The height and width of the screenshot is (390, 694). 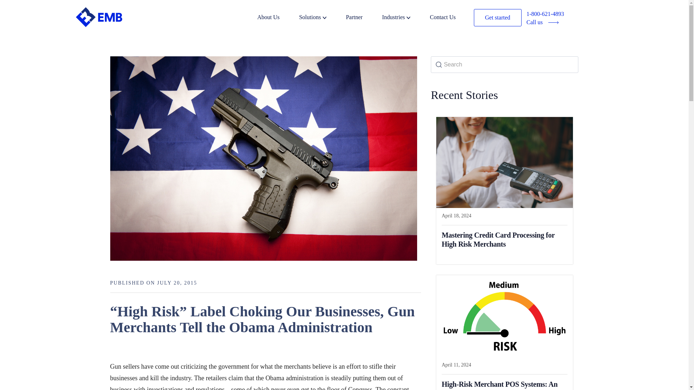 I want to click on Industries, so click(x=405, y=18).